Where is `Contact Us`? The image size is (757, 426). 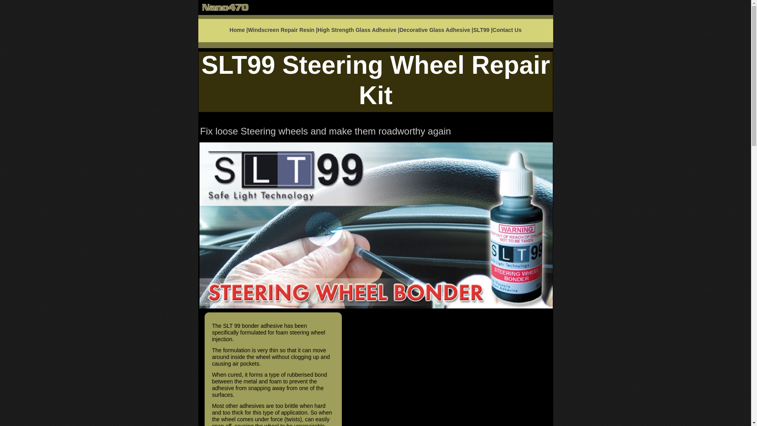 Contact Us is located at coordinates (507, 30).